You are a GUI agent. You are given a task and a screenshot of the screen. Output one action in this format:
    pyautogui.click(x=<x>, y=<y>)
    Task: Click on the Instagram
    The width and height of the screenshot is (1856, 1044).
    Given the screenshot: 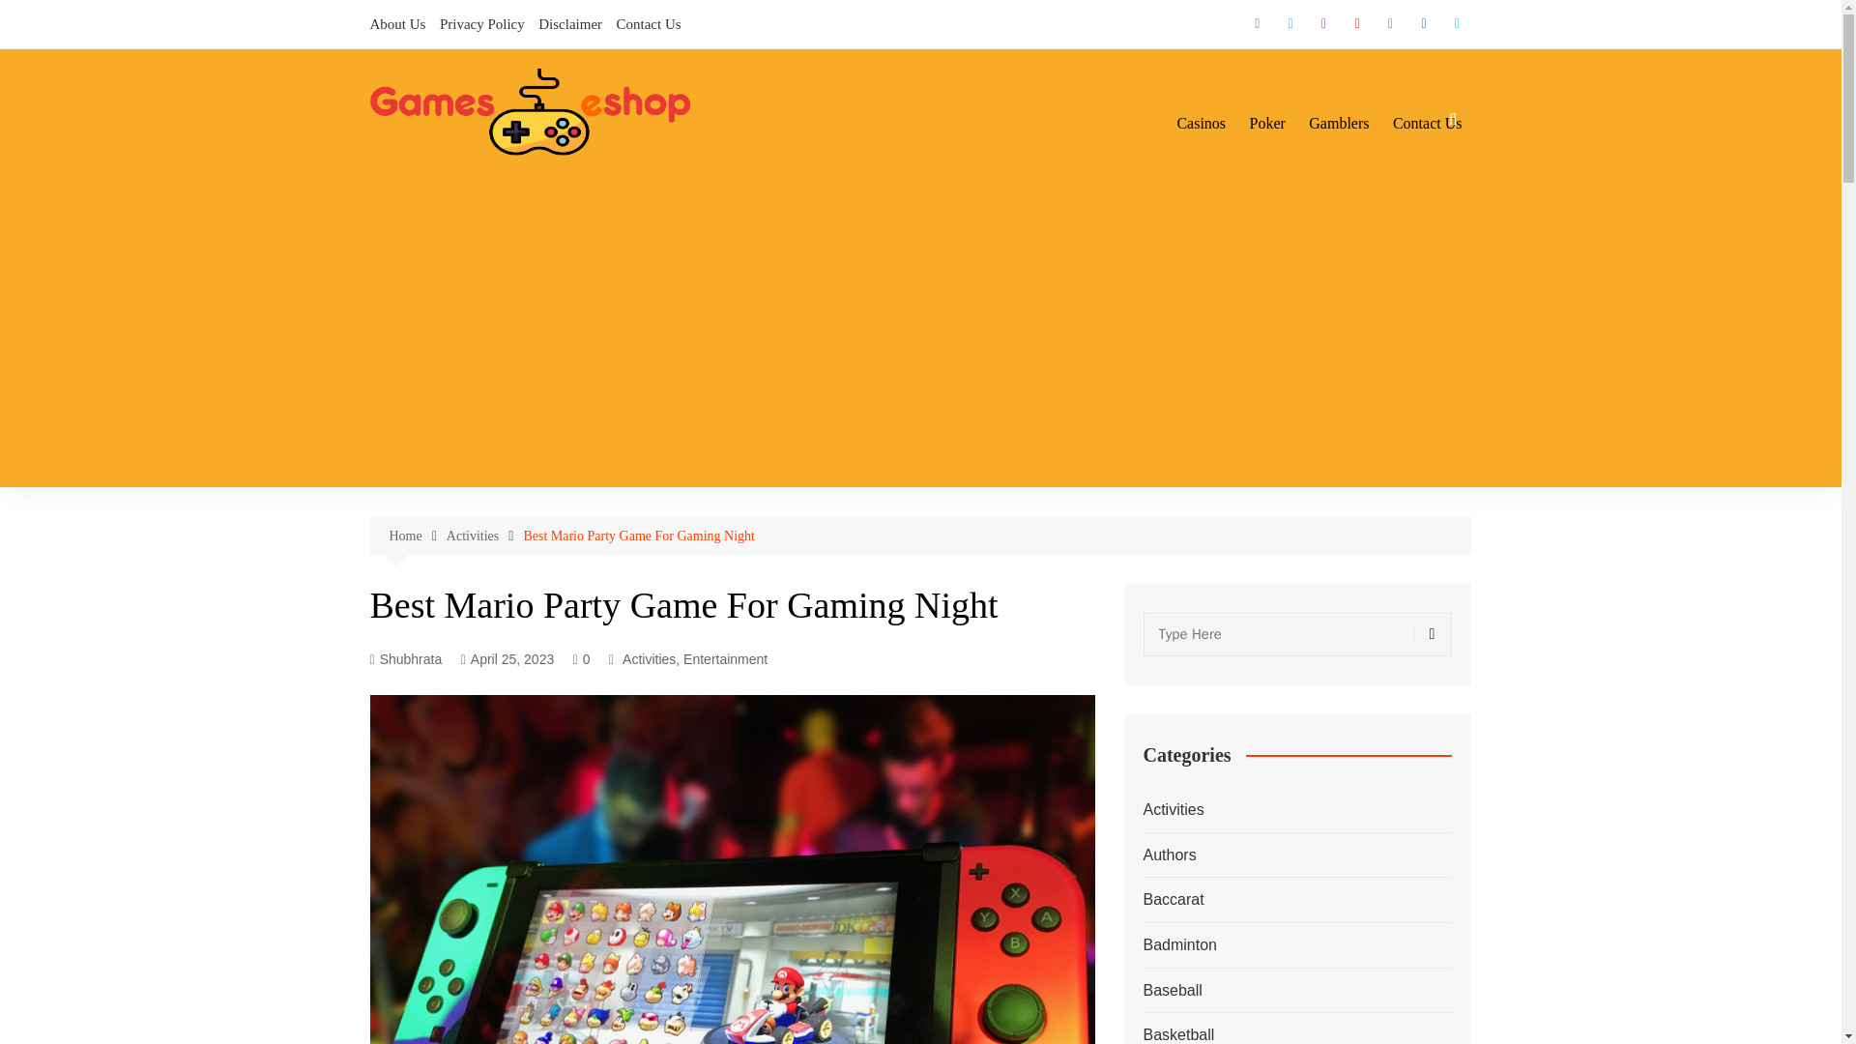 What is the action you would take?
    pyautogui.click(x=1324, y=23)
    